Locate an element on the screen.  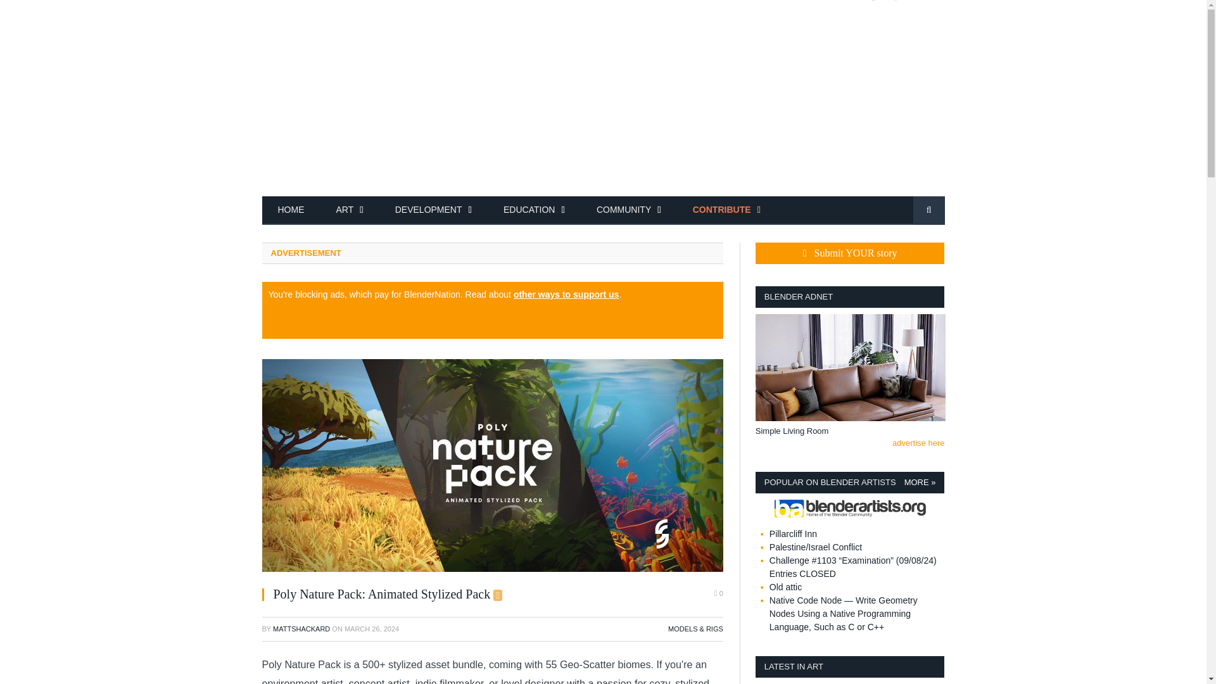
2024-03-26 is located at coordinates (371, 629).